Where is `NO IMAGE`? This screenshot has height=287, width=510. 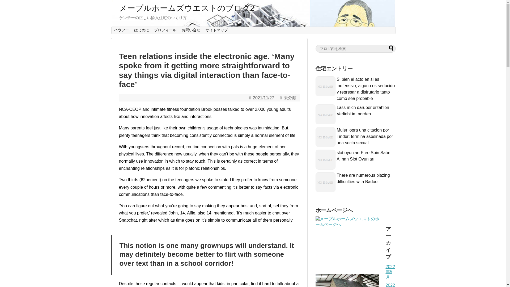
NO IMAGE is located at coordinates (326, 137).